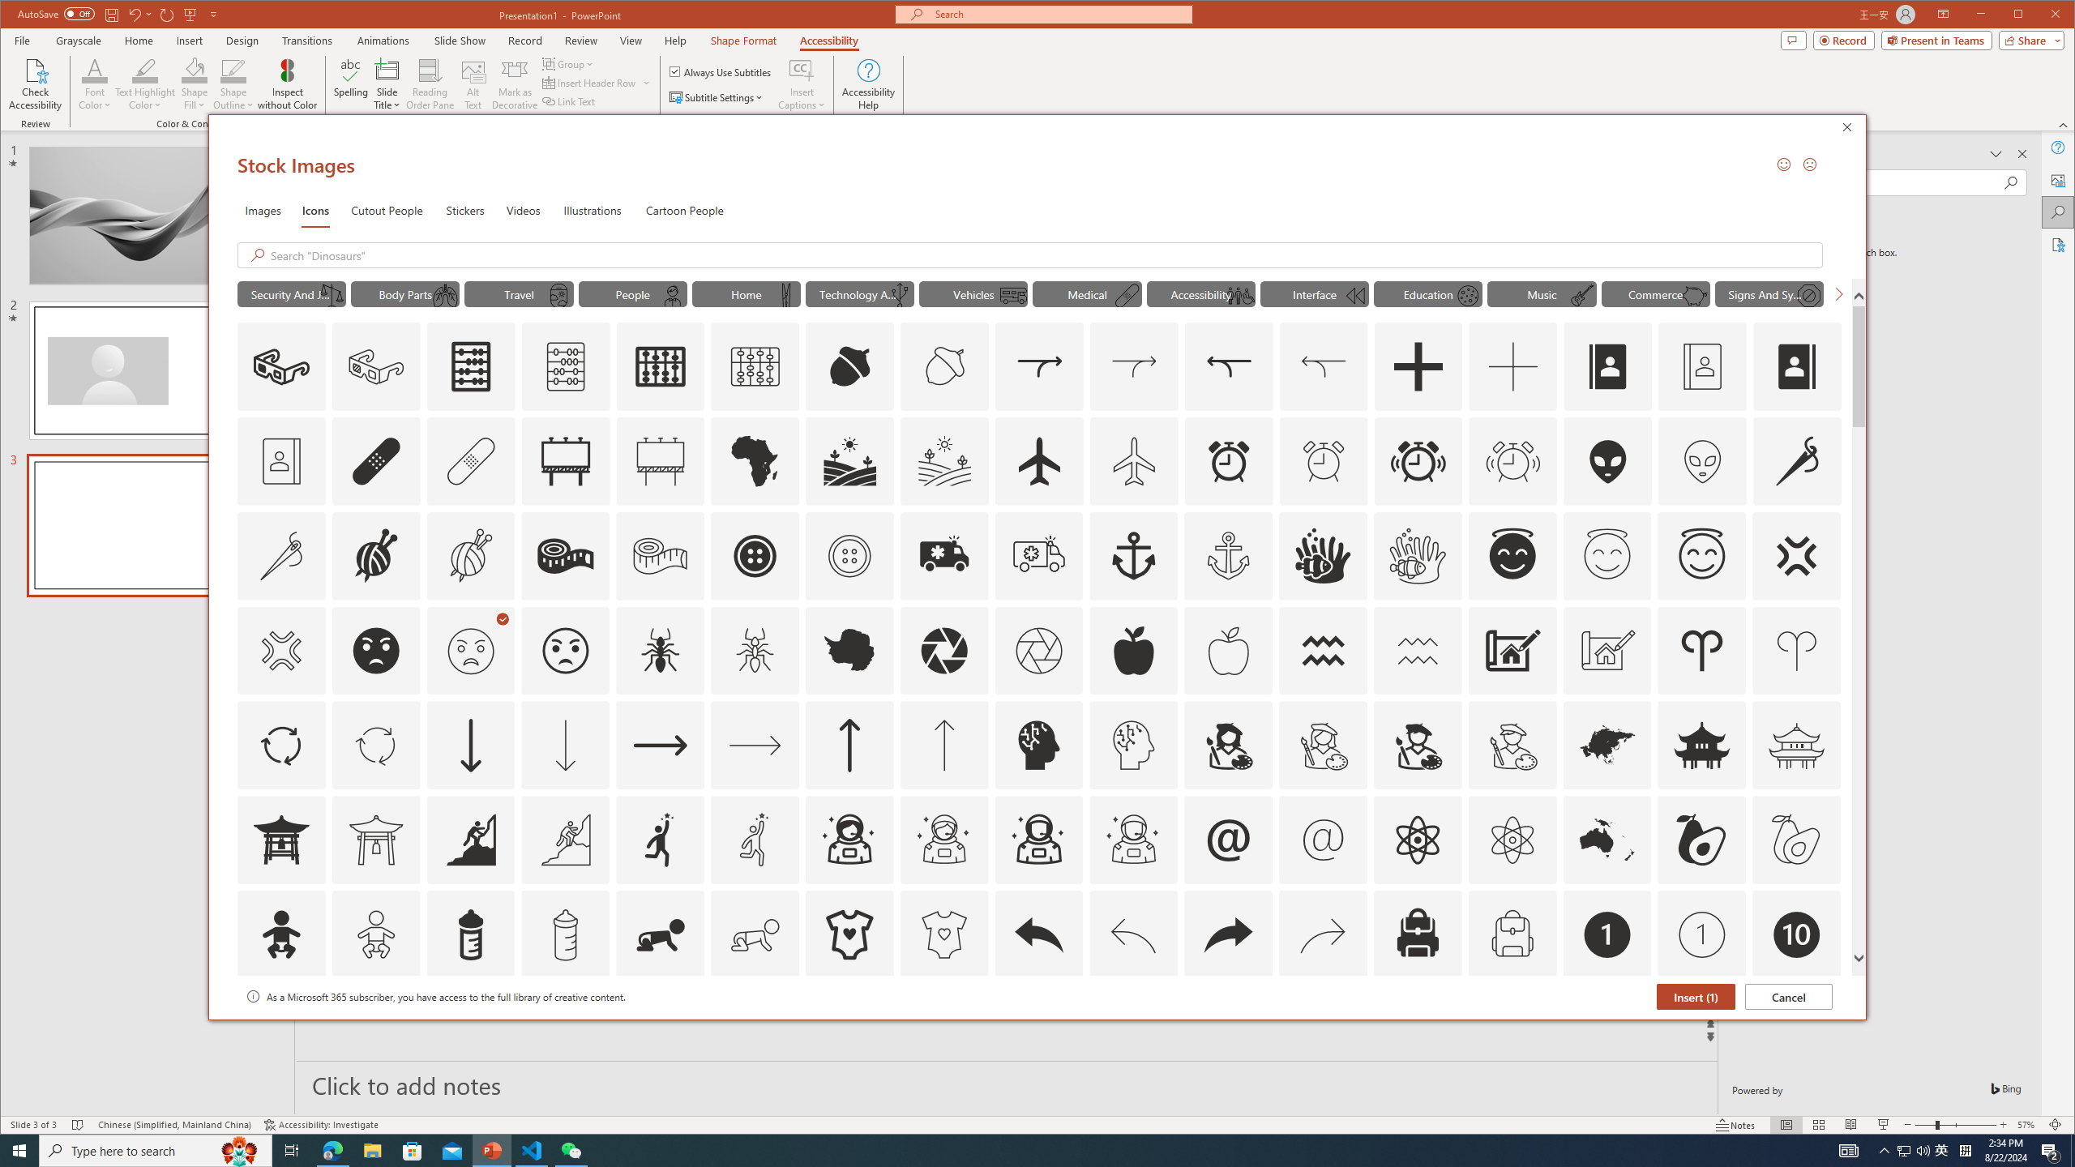  What do you see at coordinates (1701, 651) in the screenshot?
I see `AutomationID: Icons_Aries` at bounding box center [1701, 651].